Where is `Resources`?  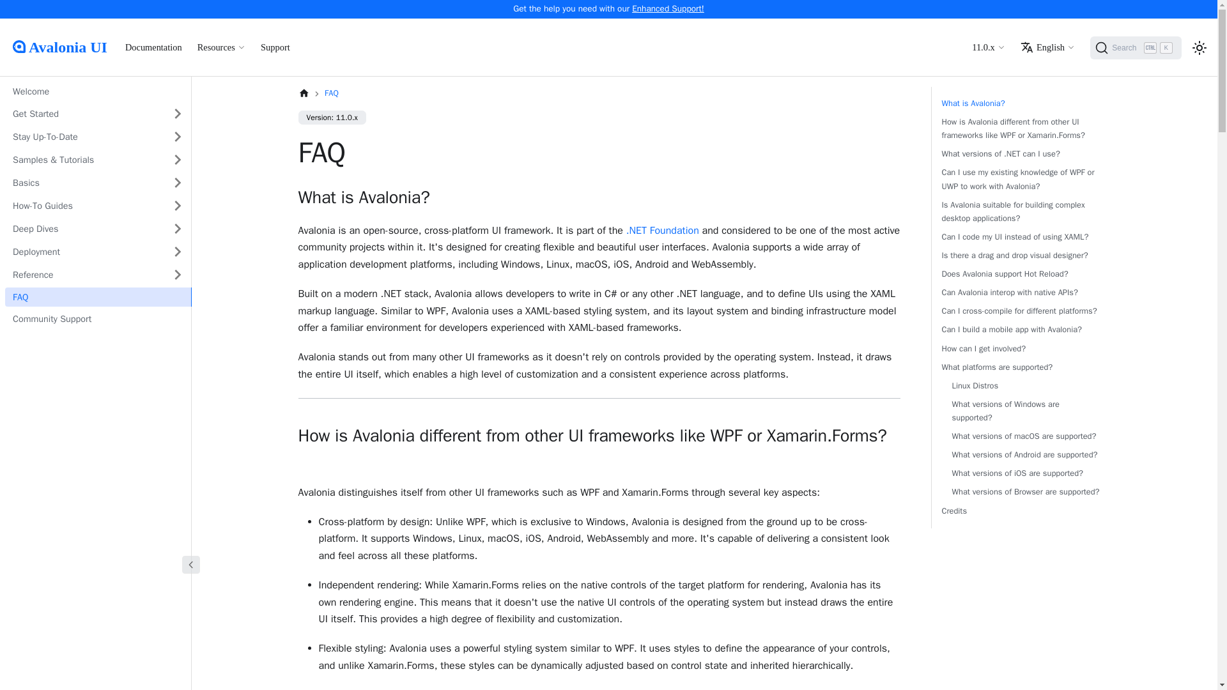
Resources is located at coordinates (153, 47).